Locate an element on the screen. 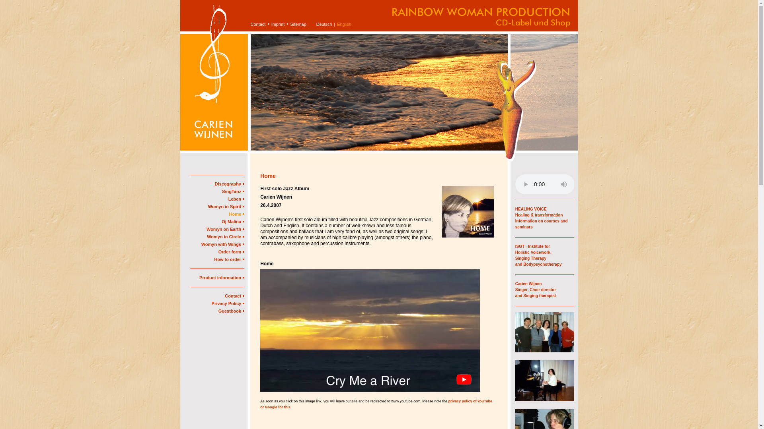  Privacy Policy is located at coordinates (228, 303).